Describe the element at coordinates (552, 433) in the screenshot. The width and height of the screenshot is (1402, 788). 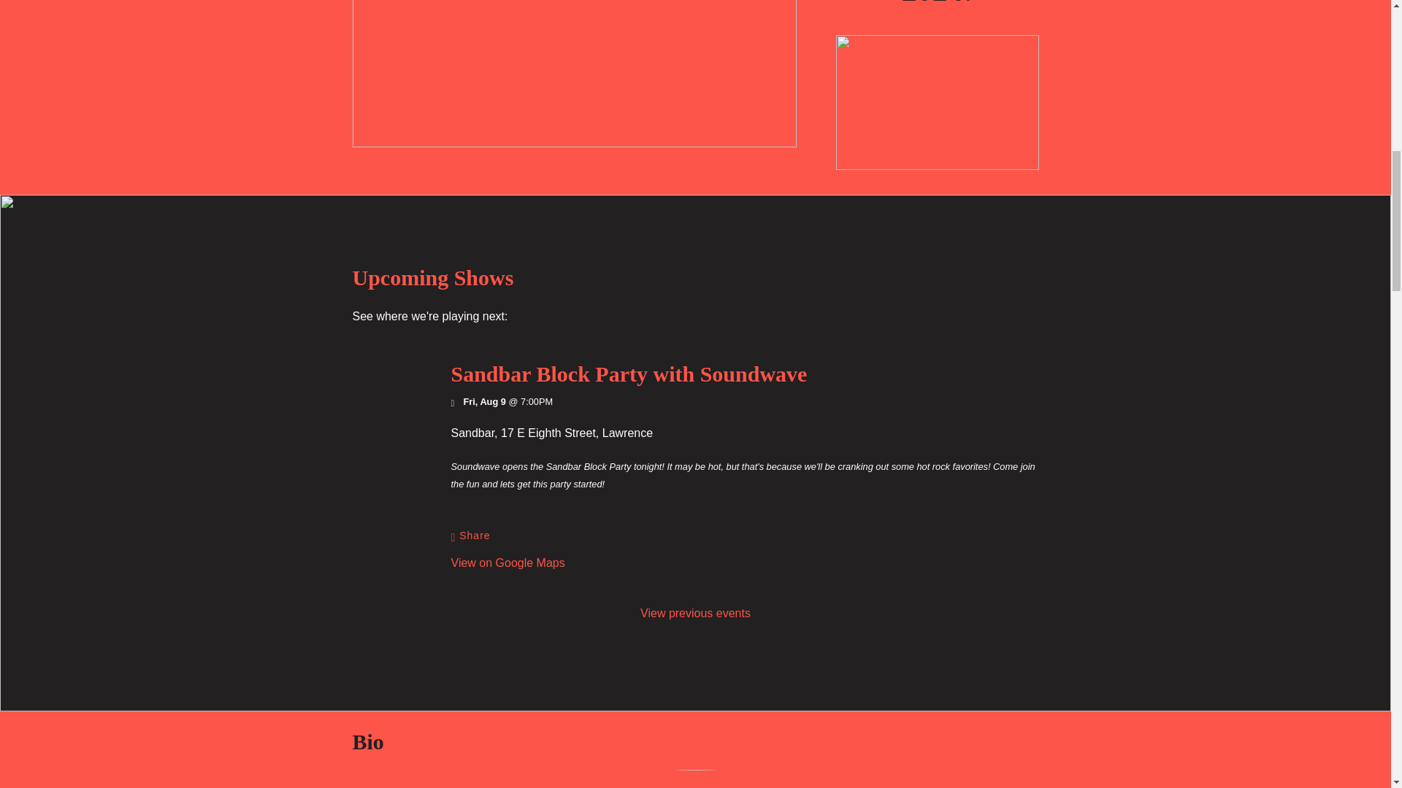
I see `View on Google Maps` at that location.